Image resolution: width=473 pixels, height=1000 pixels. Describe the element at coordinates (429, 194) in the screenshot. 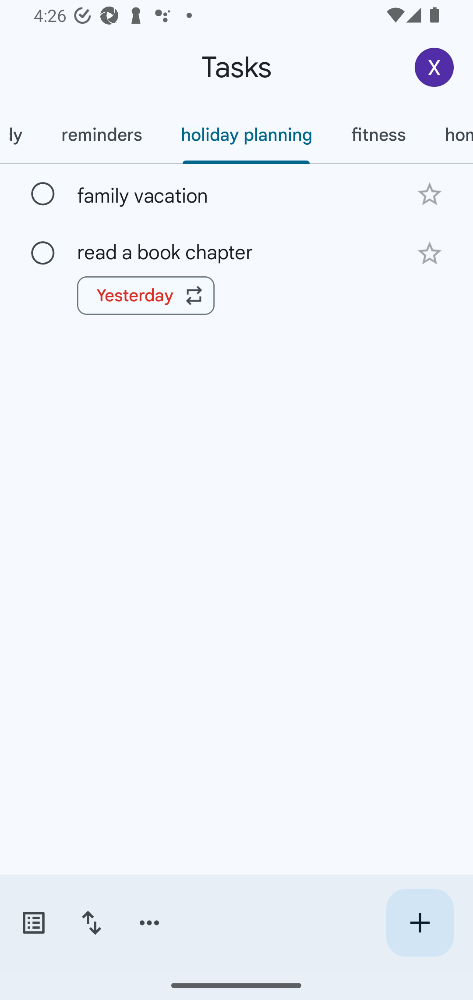

I see `Add star` at that location.